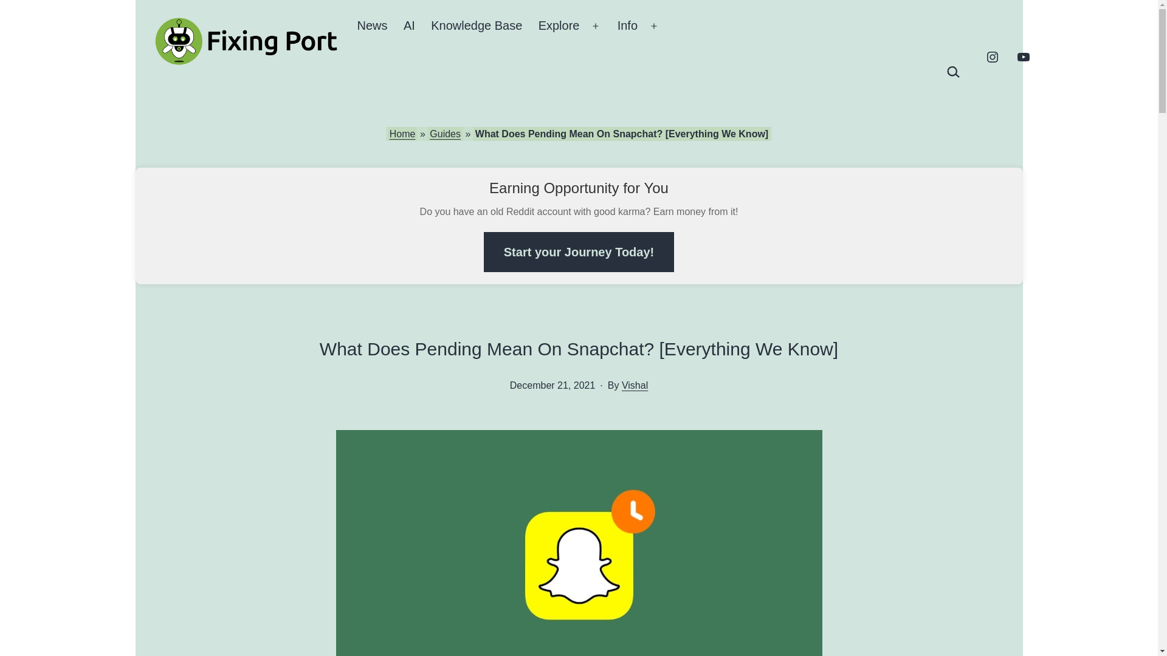 Image resolution: width=1167 pixels, height=656 pixels. Describe the element at coordinates (445, 134) in the screenshot. I see `Guides` at that location.